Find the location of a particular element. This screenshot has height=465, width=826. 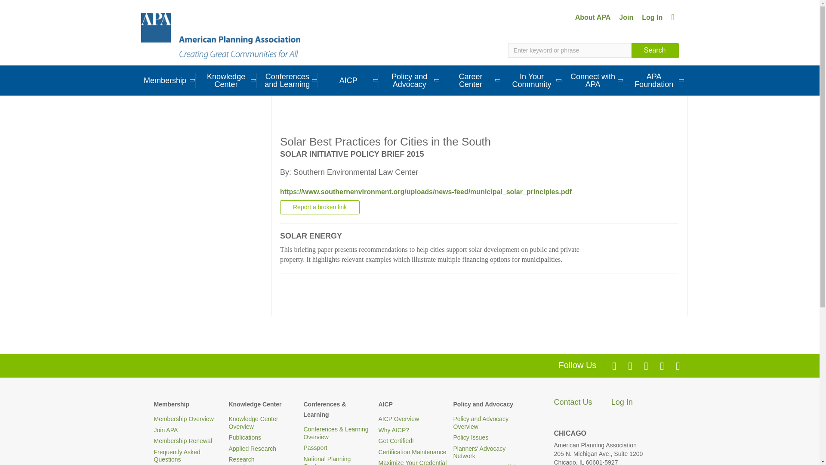

APA Home is located at coordinates (221, 35).